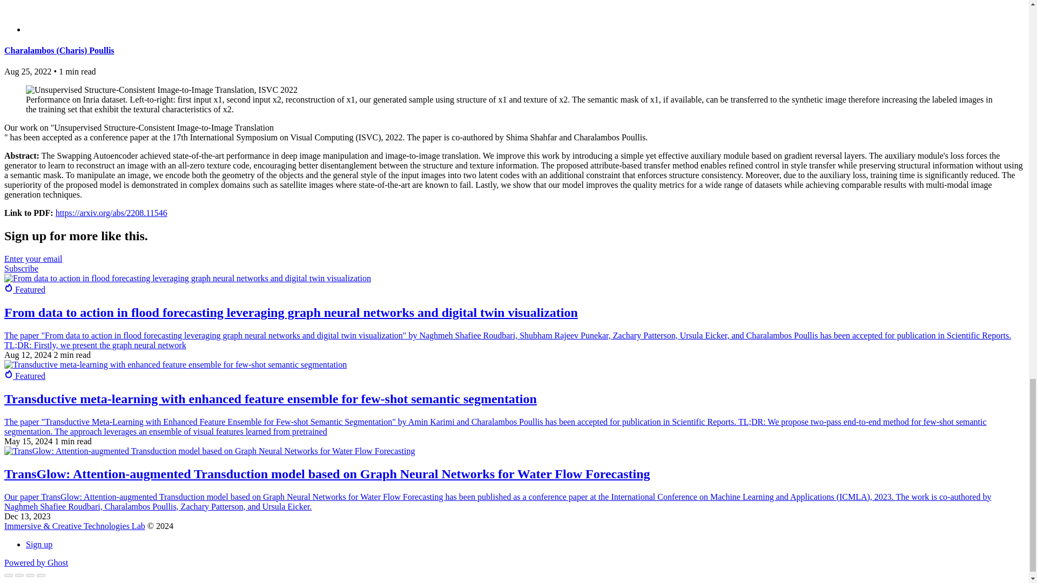 The width and height of the screenshot is (1037, 583). What do you see at coordinates (19, 575) in the screenshot?
I see `Share` at bounding box center [19, 575].